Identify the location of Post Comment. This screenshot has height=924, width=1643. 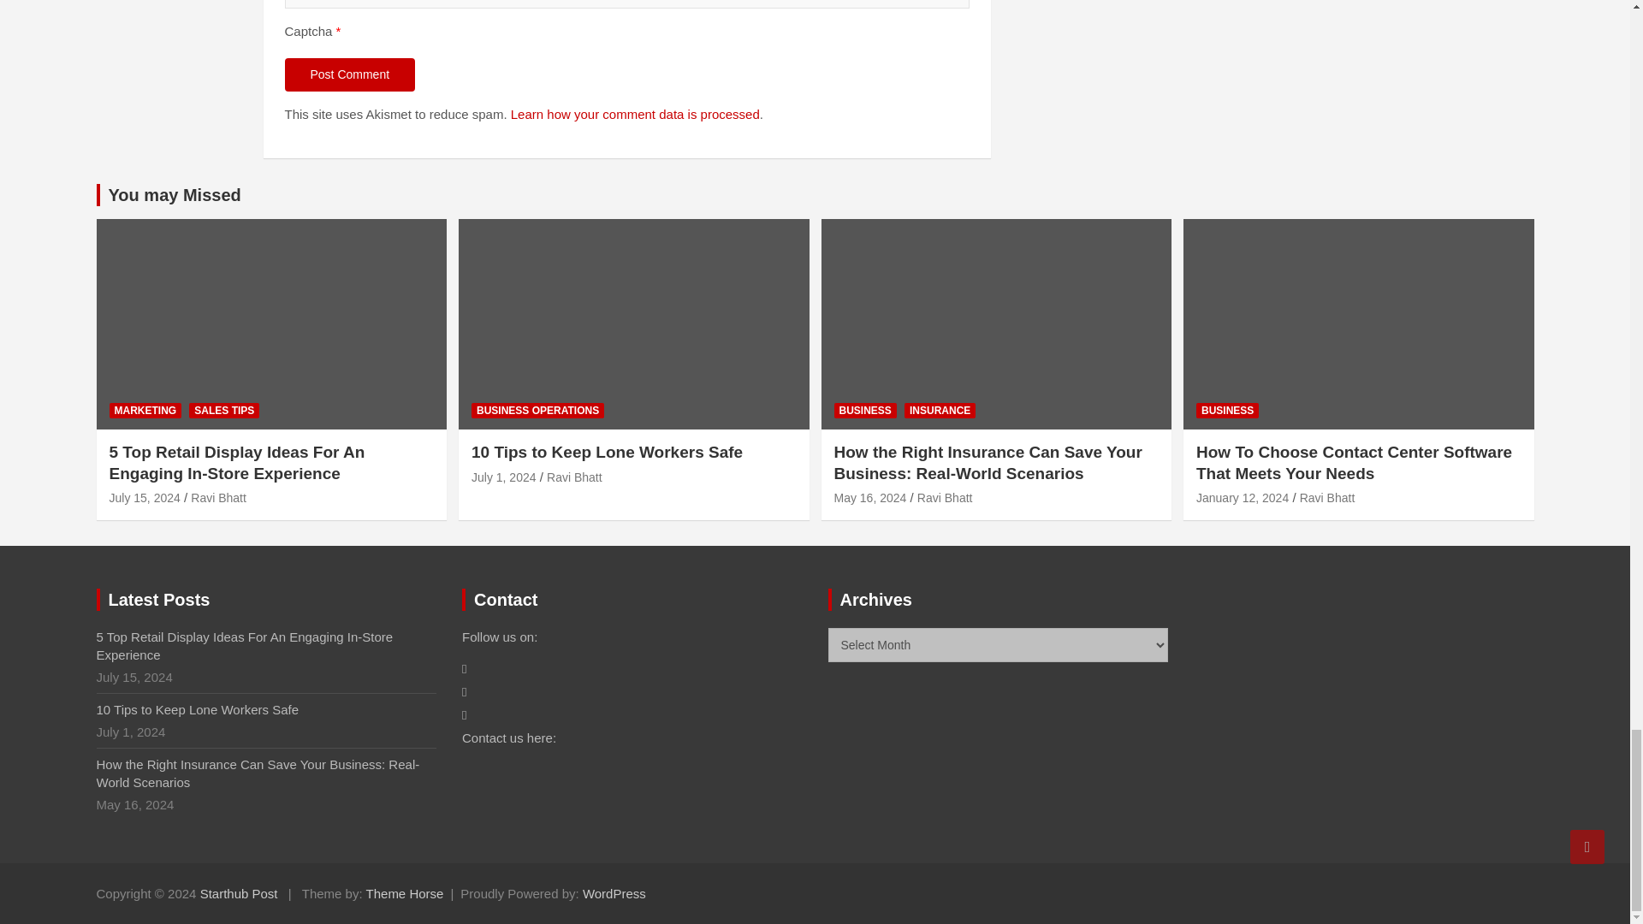
(349, 75).